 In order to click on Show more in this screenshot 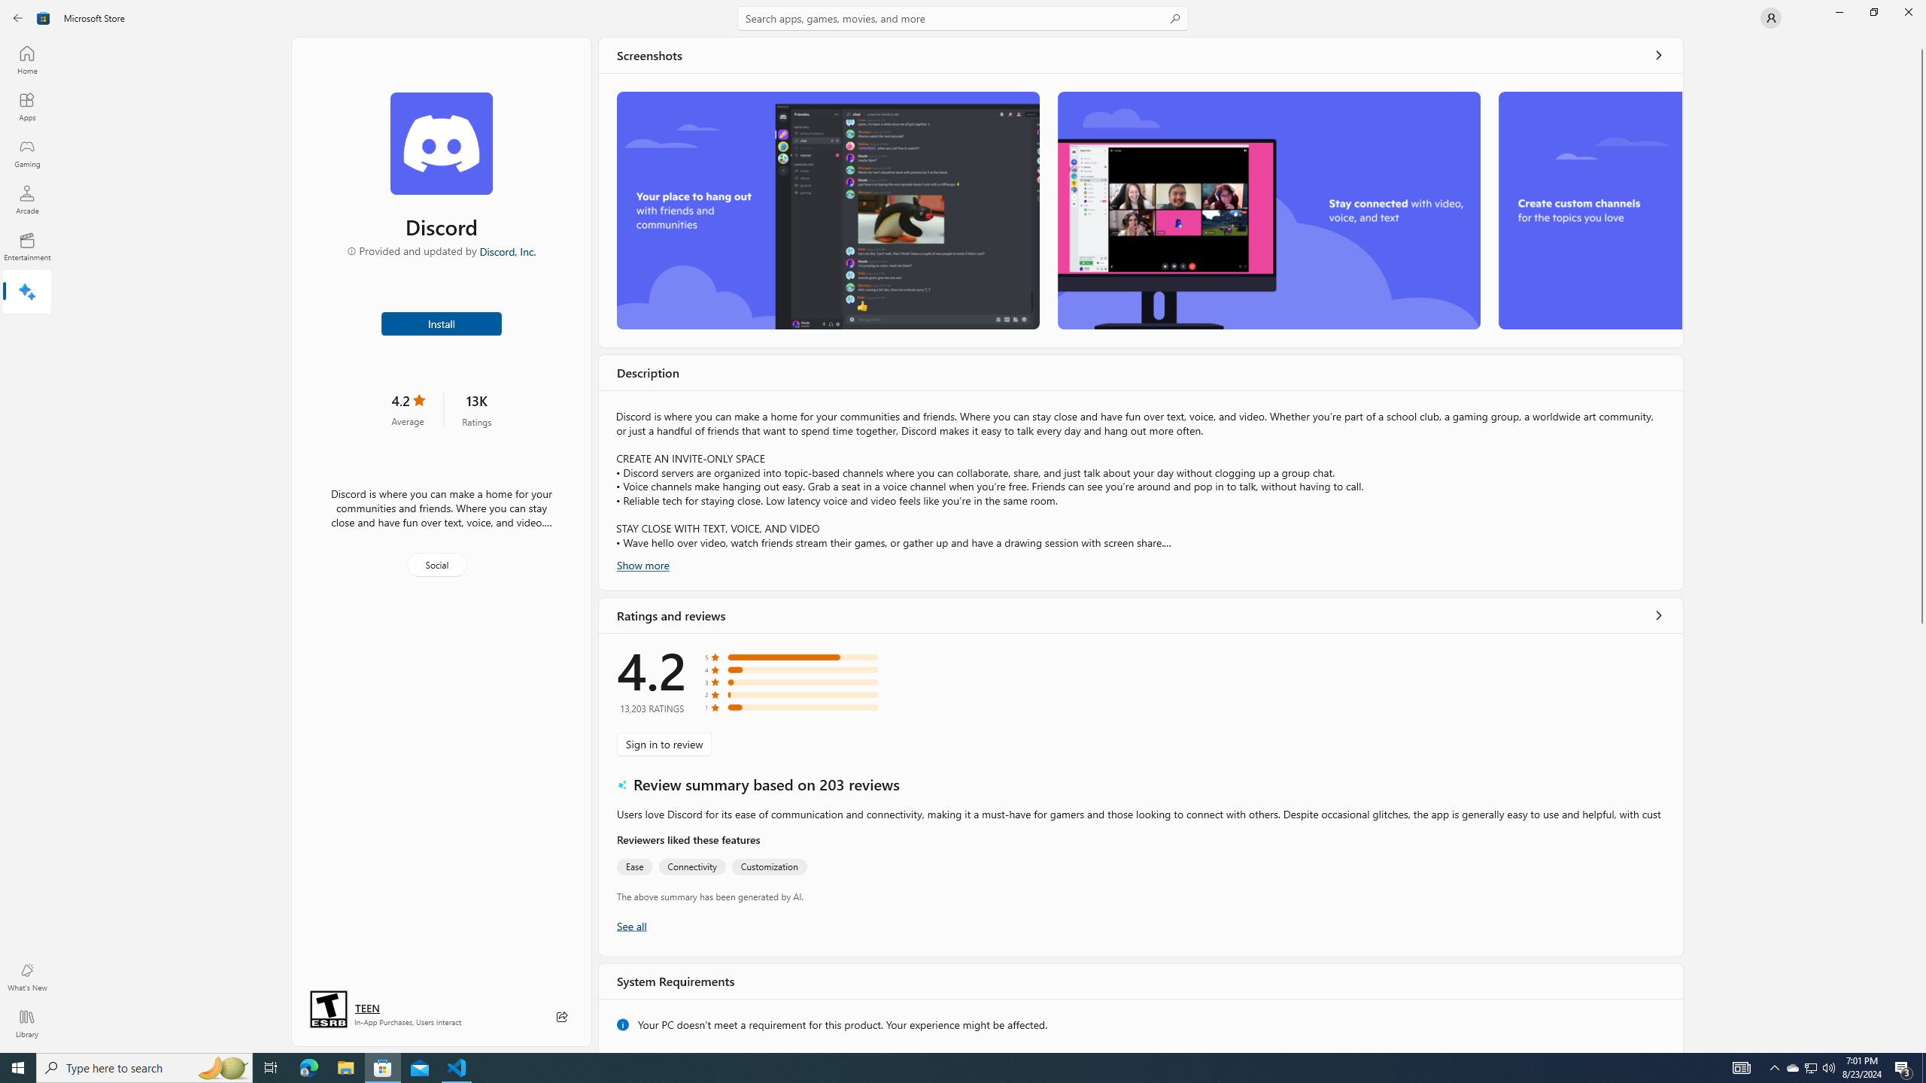, I will do `click(643, 564)`.